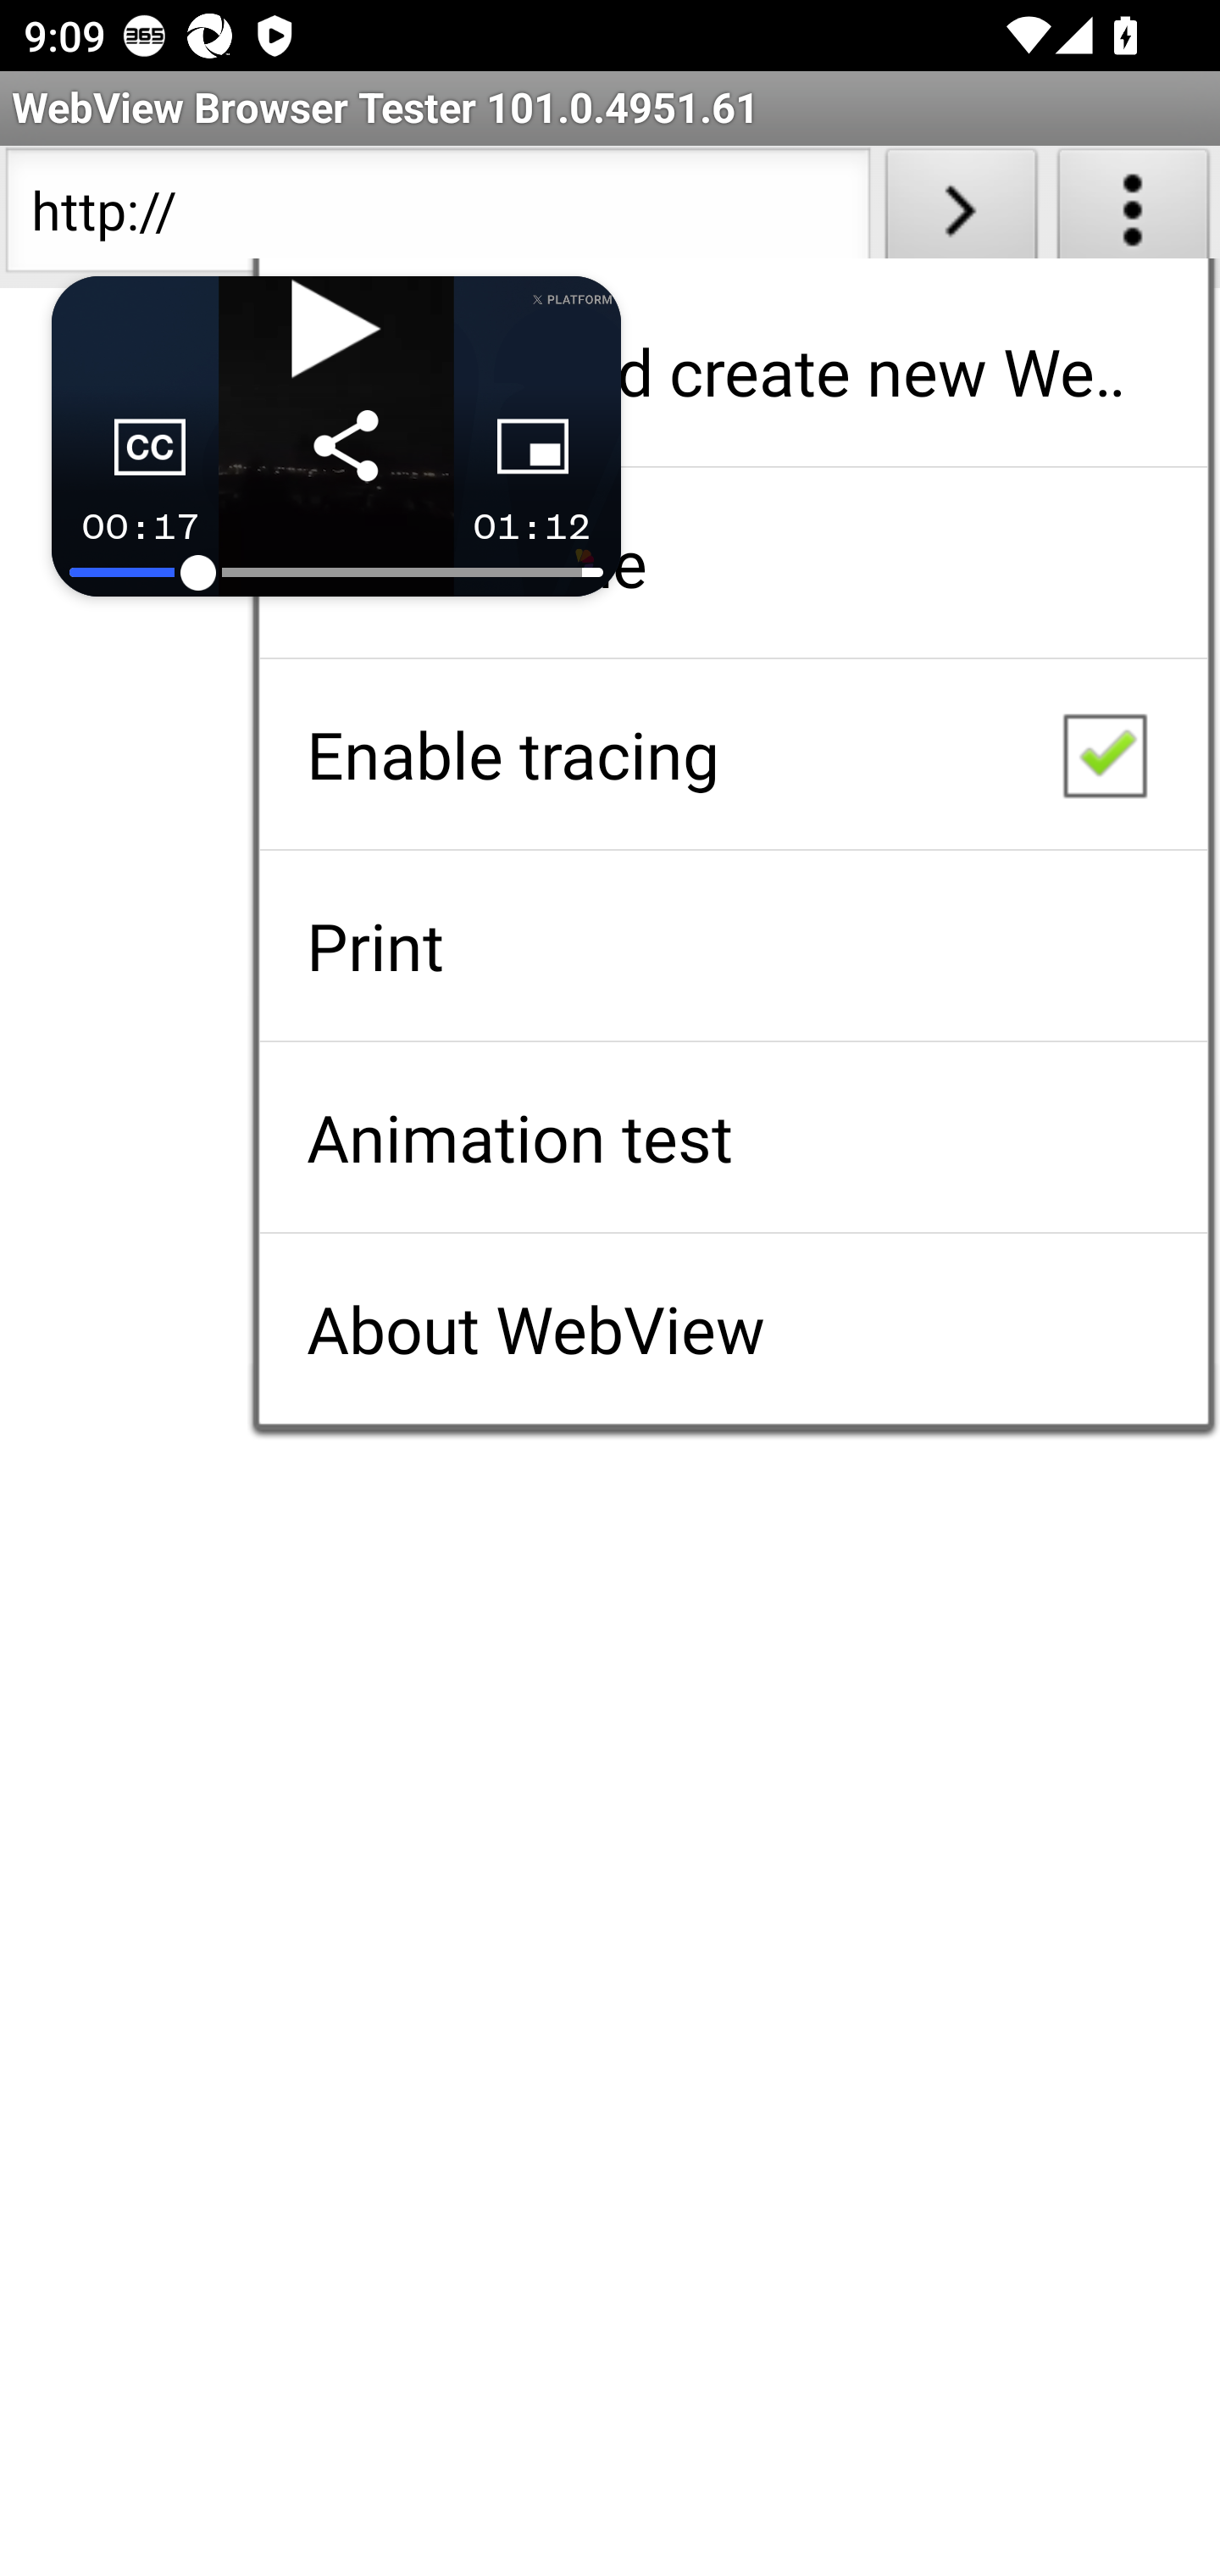 The image size is (1220, 2576). What do you see at coordinates (733, 371) in the screenshot?
I see `Destroy and create new WebView` at bounding box center [733, 371].